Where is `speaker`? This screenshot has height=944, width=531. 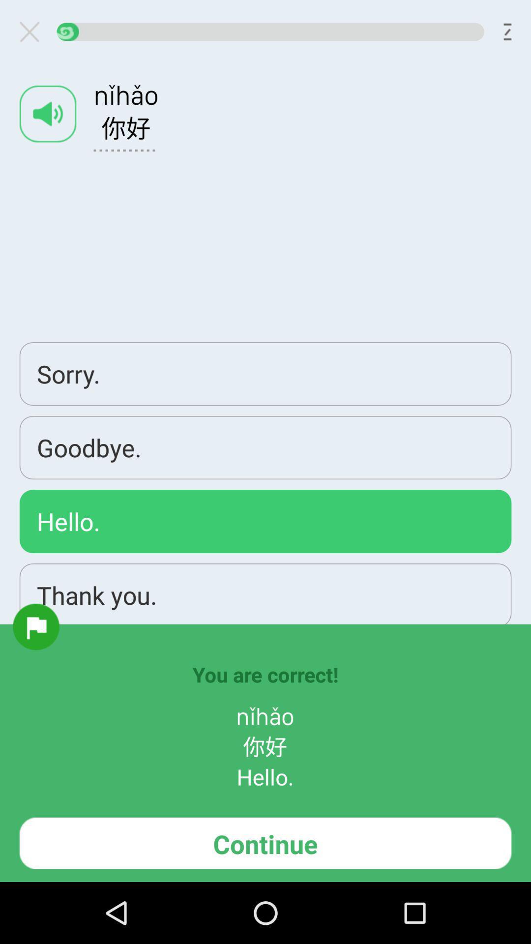
speaker is located at coordinates (48, 114).